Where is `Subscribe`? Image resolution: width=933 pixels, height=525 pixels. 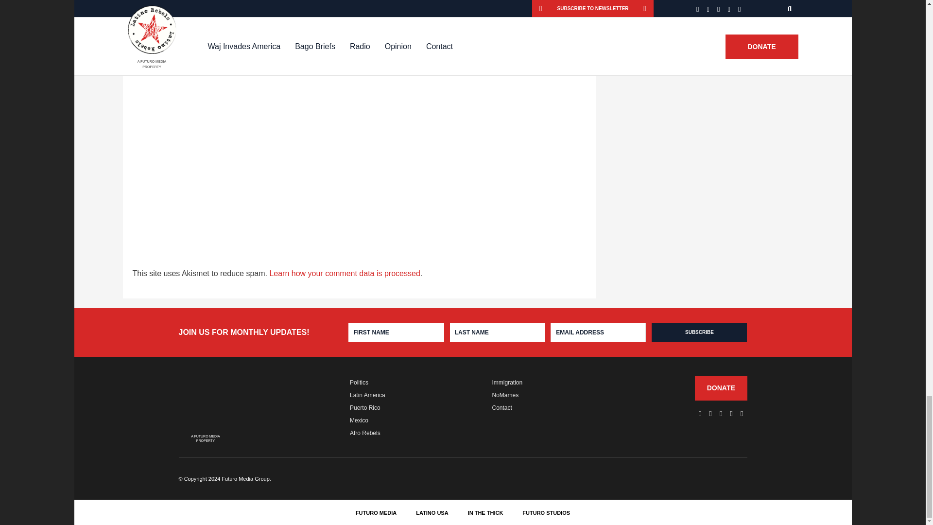 Subscribe is located at coordinates (699, 332).